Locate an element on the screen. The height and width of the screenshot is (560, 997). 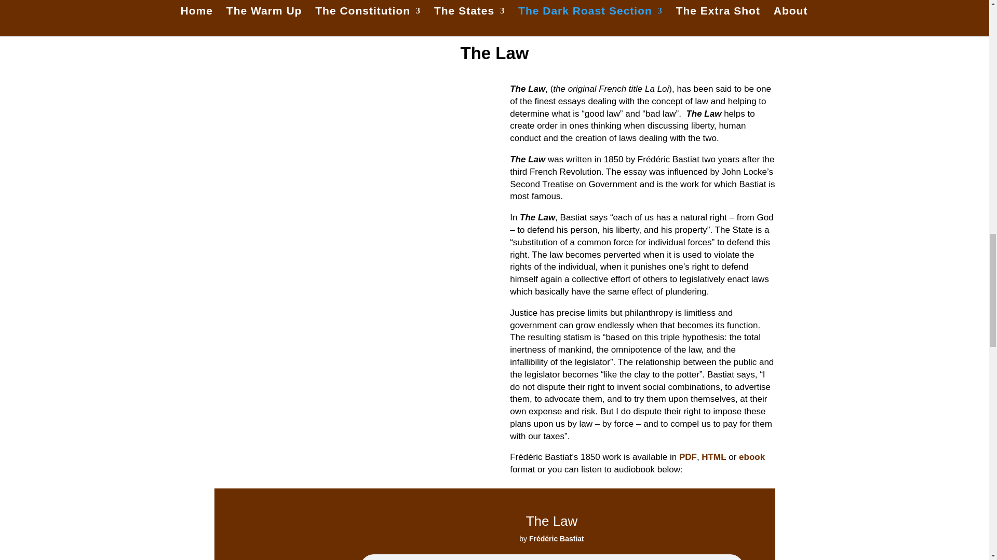
PDF is located at coordinates (688, 457).